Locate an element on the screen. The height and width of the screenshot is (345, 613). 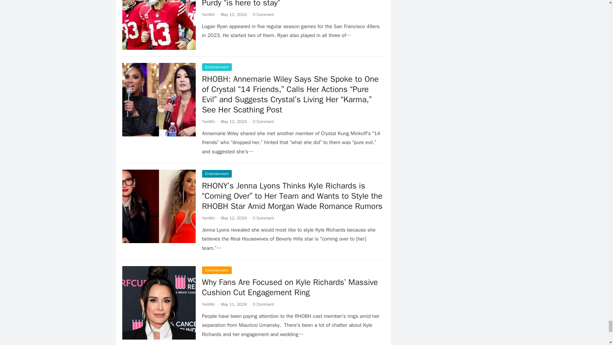
YenNhi is located at coordinates (208, 121).